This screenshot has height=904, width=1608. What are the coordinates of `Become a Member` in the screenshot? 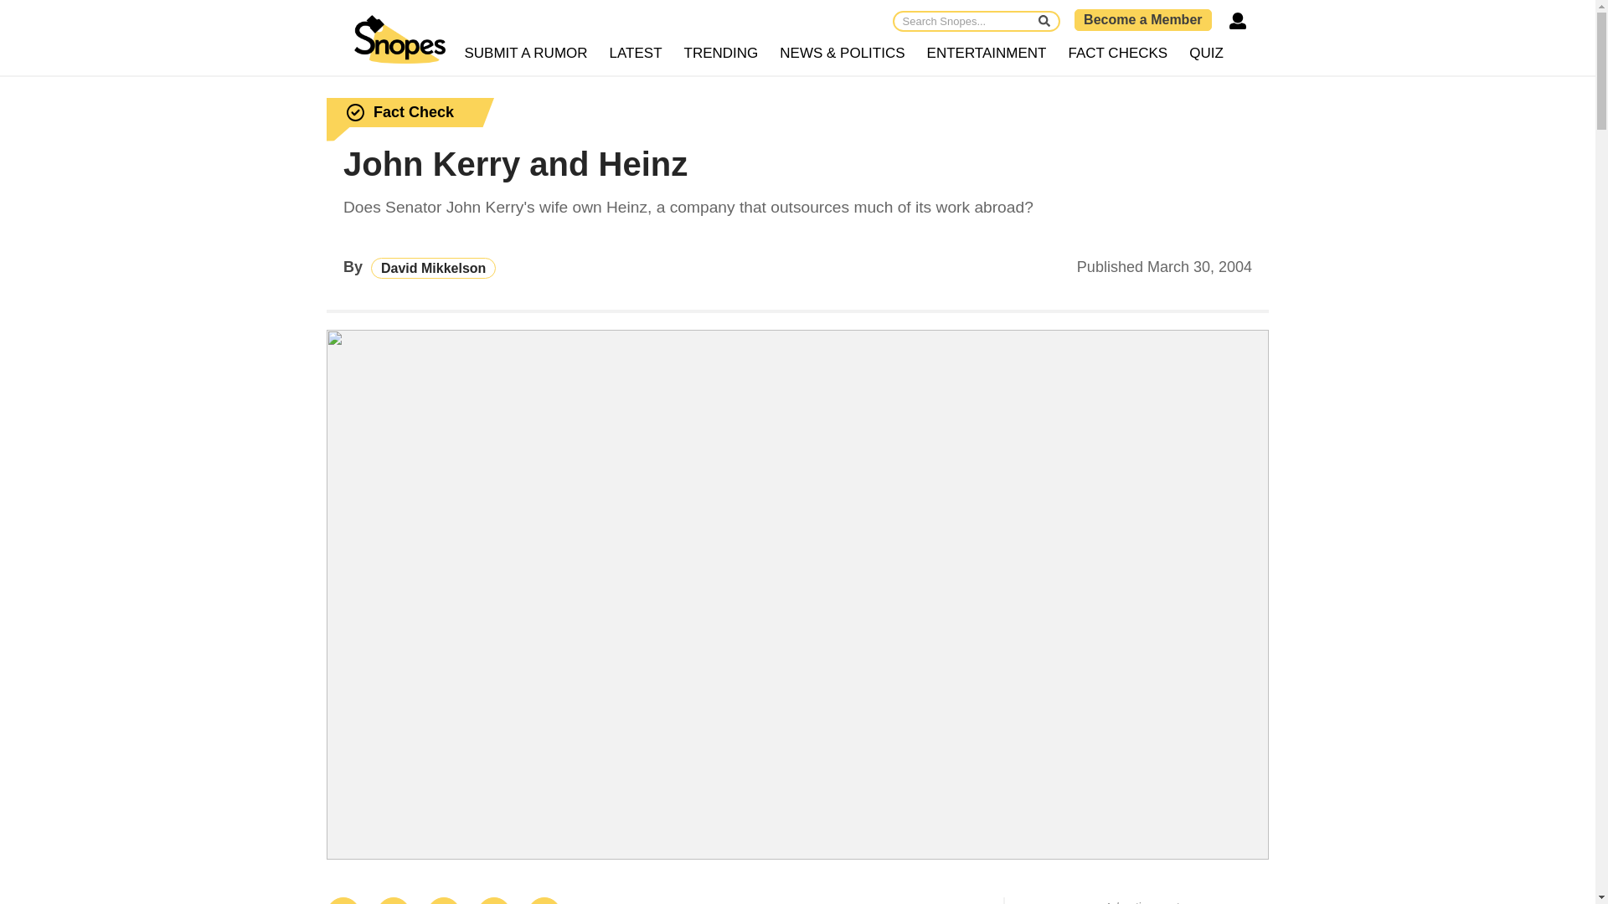 It's located at (1142, 19).